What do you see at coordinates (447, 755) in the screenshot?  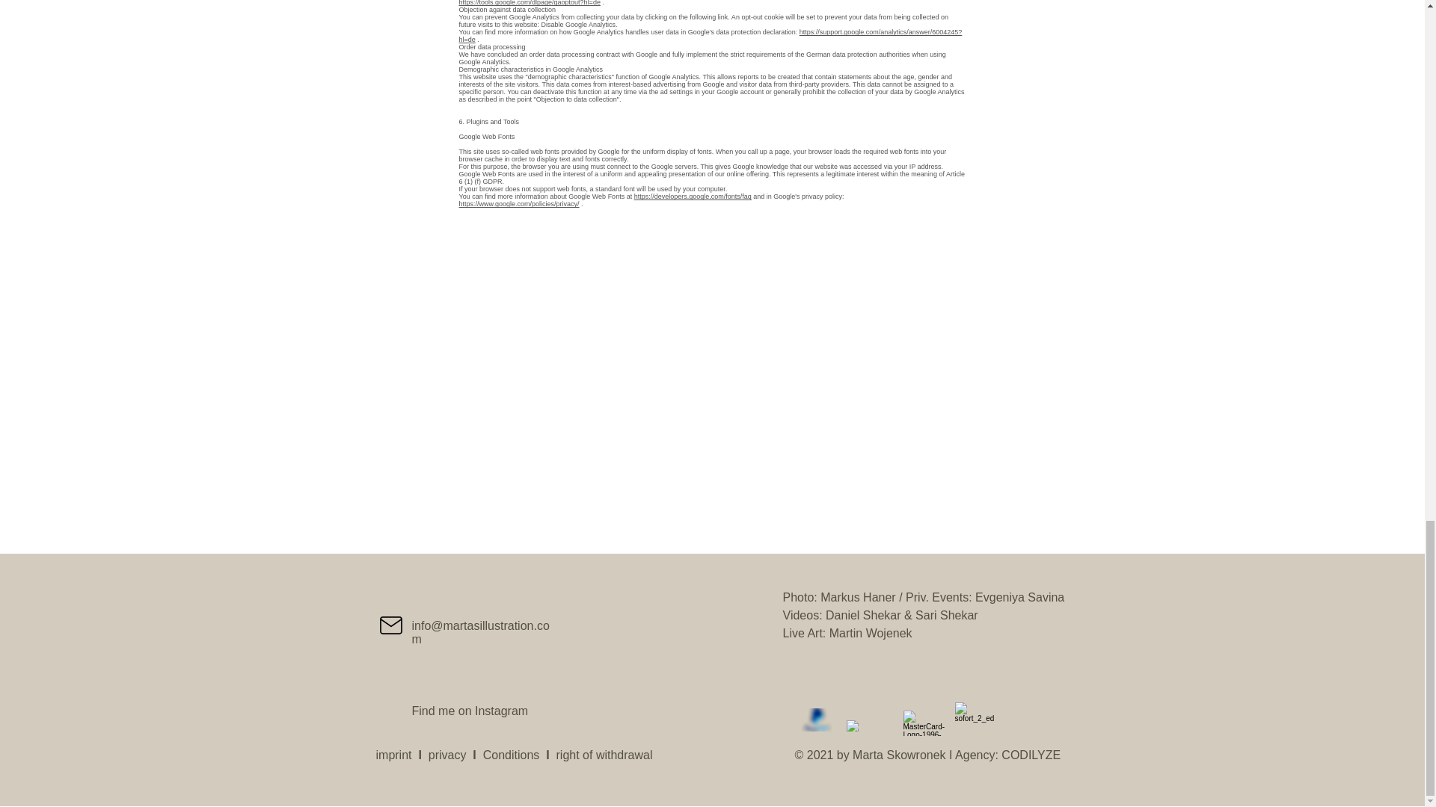 I see `privacy` at bounding box center [447, 755].